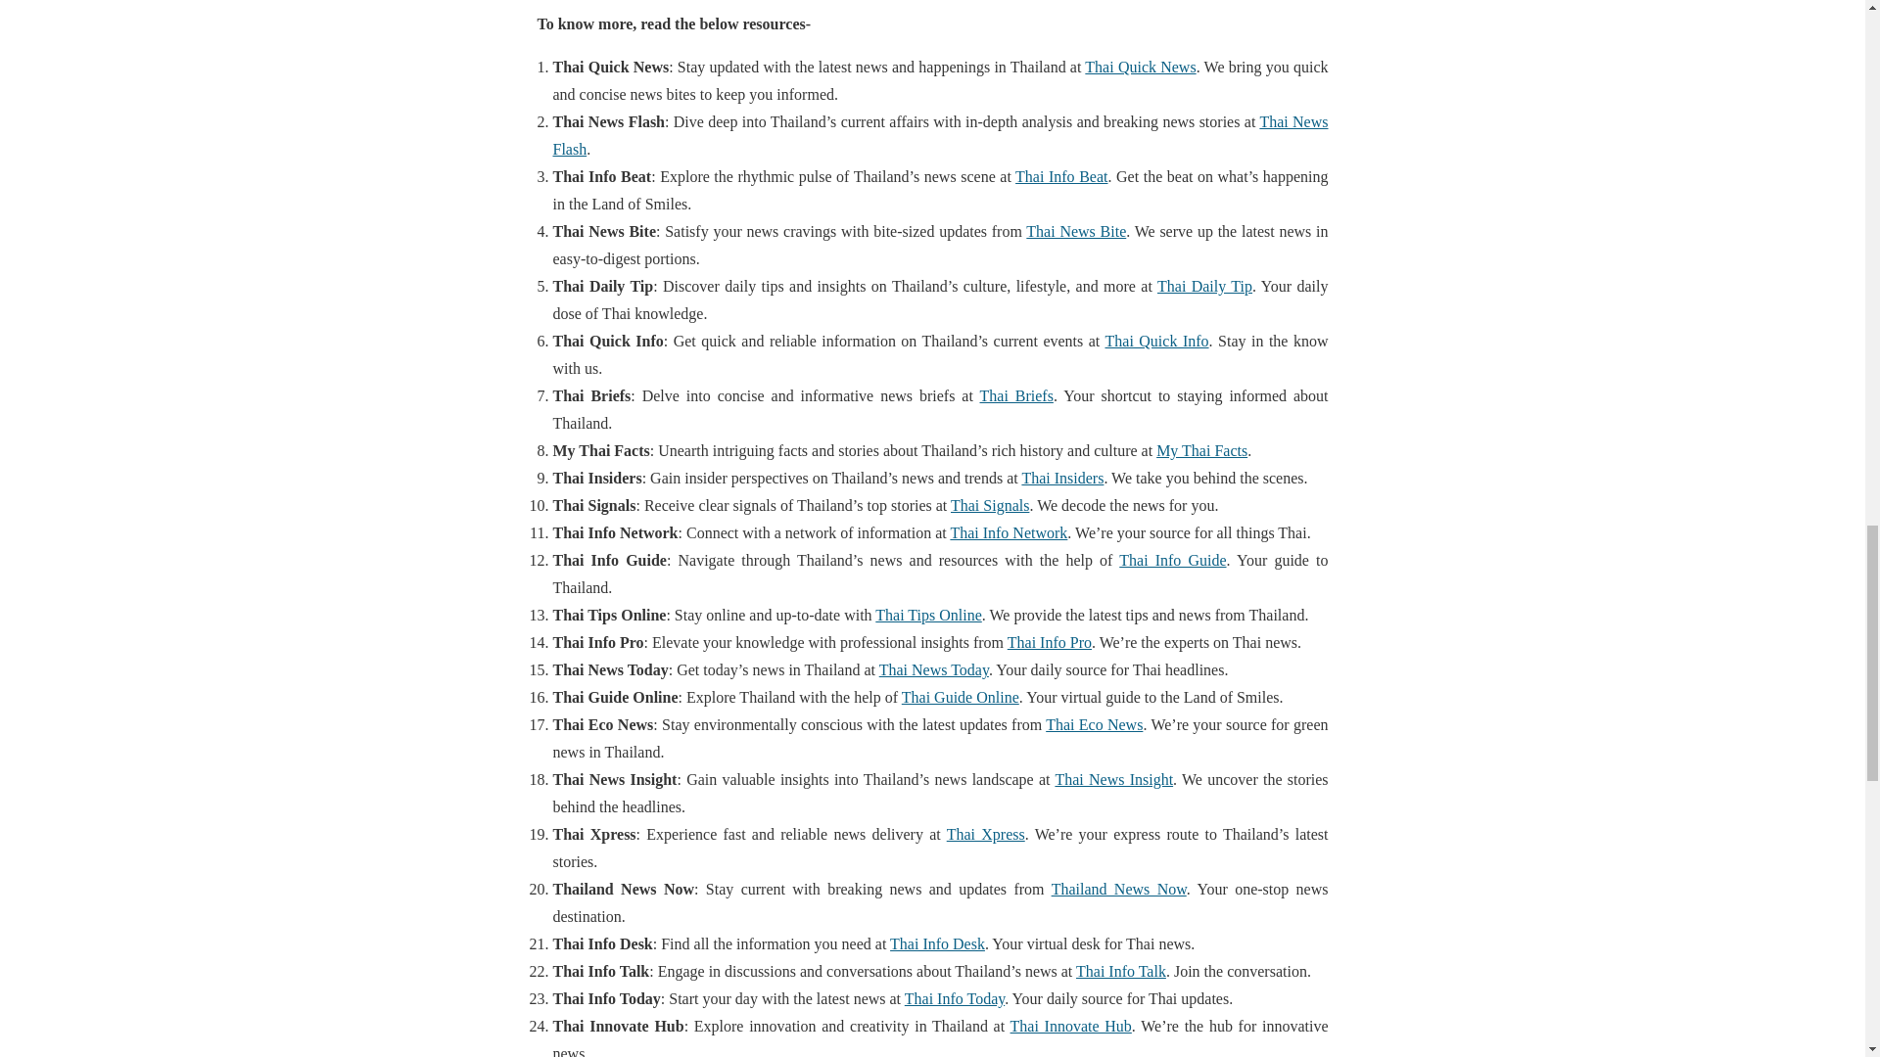  I want to click on Thai Info Network, so click(1009, 532).